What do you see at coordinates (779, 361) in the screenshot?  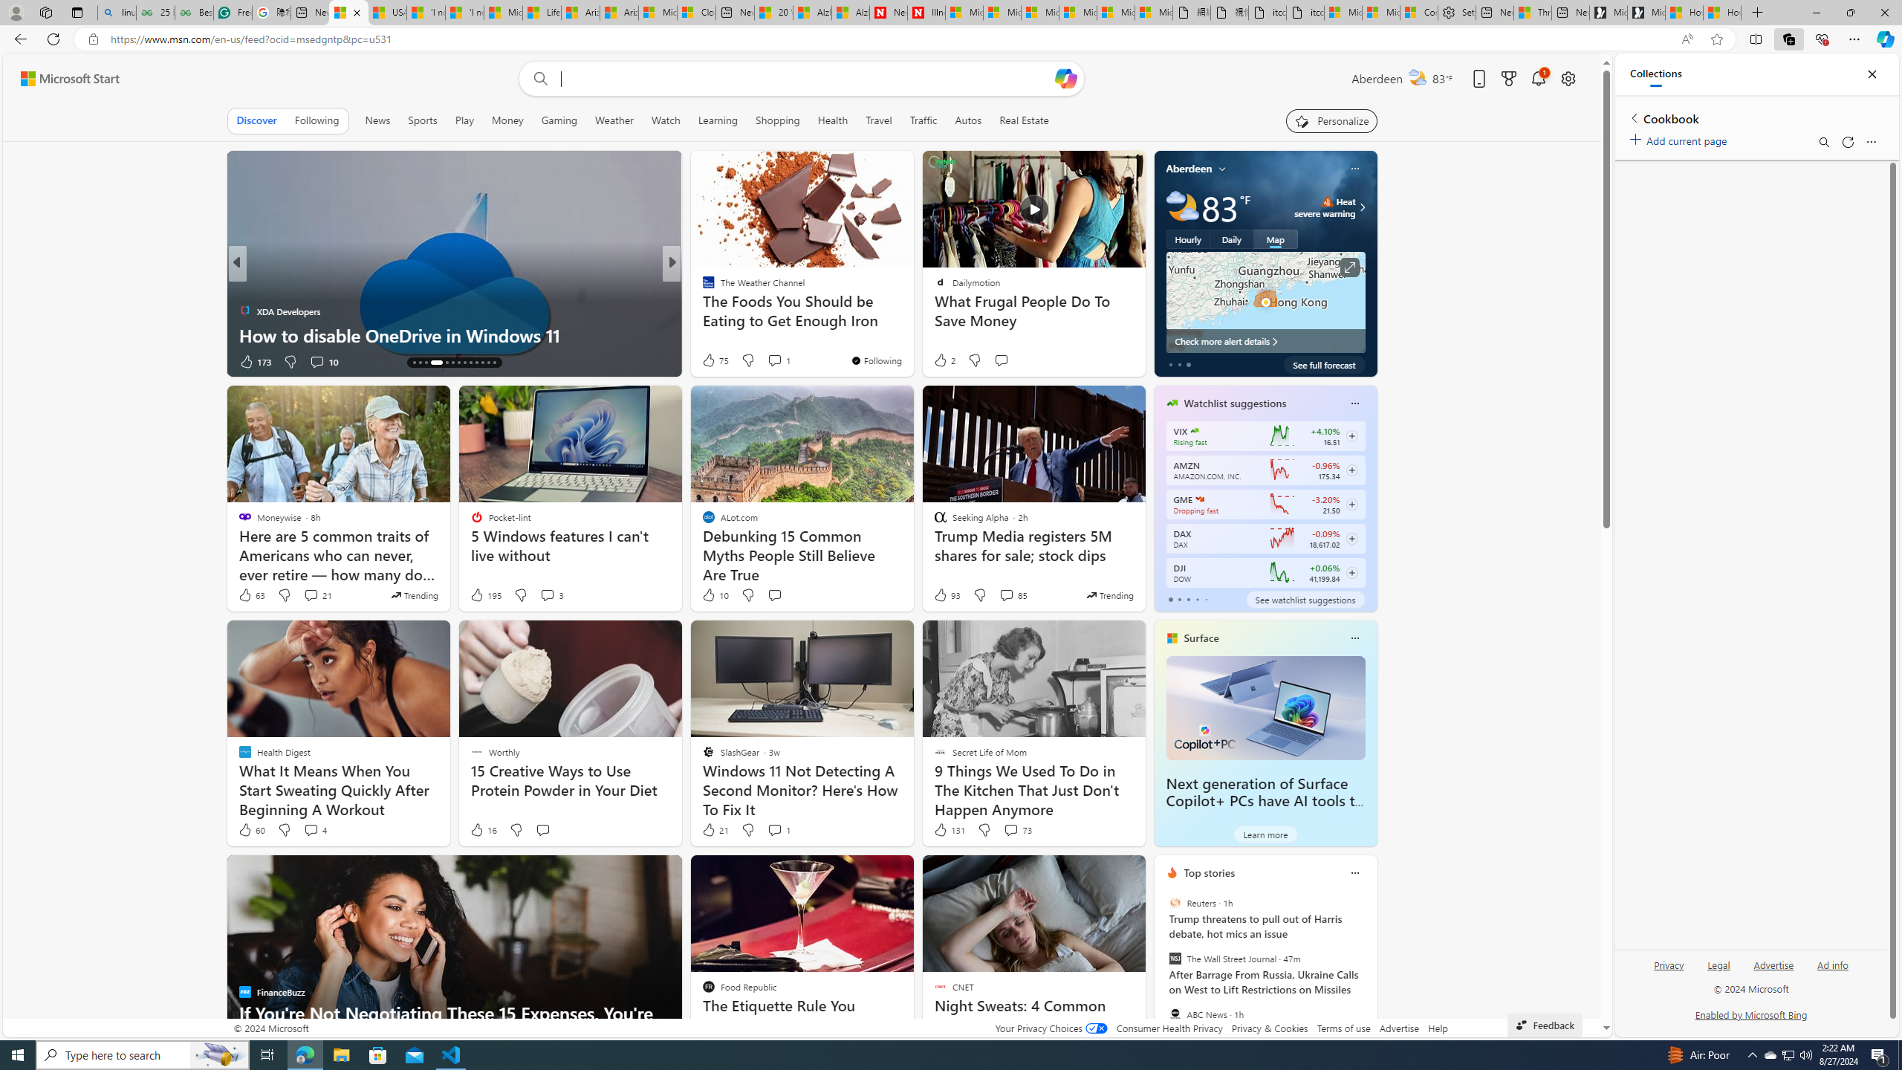 I see `View comments 9 Comment` at bounding box center [779, 361].